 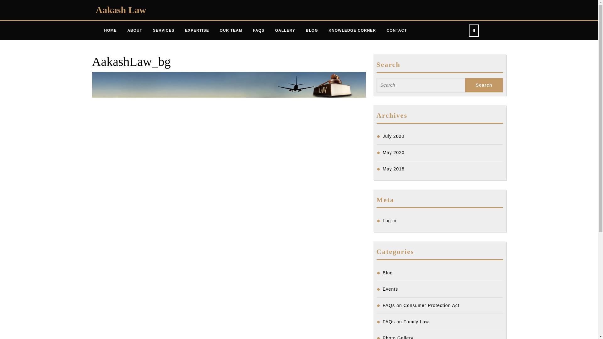 I want to click on CONTACT, so click(x=397, y=30).